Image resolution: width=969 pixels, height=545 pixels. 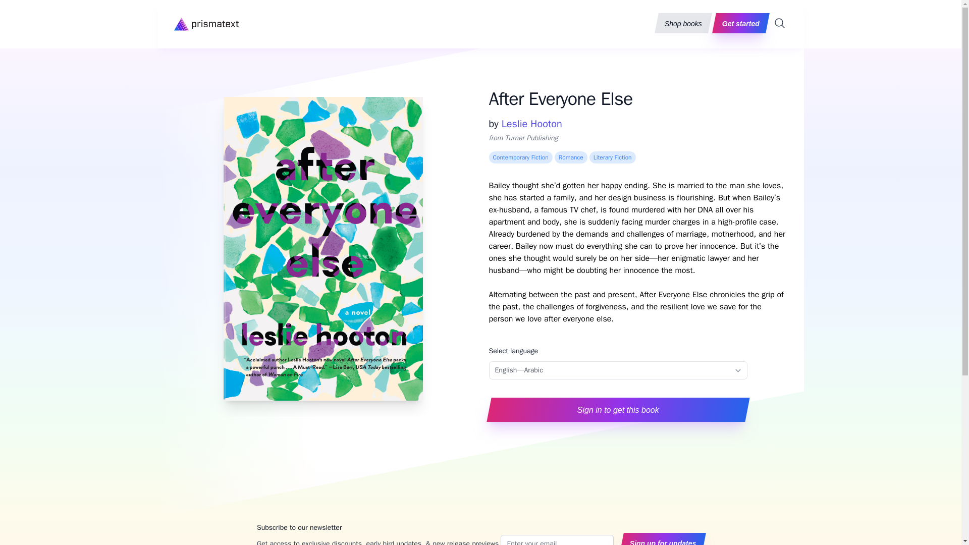 What do you see at coordinates (739, 23) in the screenshot?
I see `Get started` at bounding box center [739, 23].